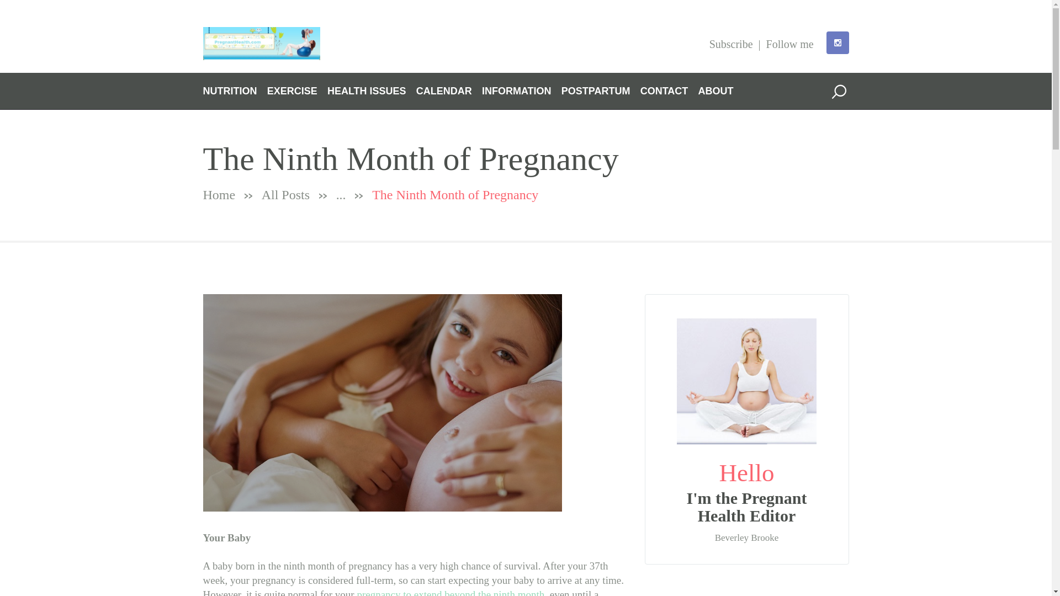  Describe the element at coordinates (367, 91) in the screenshot. I see `HEALTH ISSUES` at that location.